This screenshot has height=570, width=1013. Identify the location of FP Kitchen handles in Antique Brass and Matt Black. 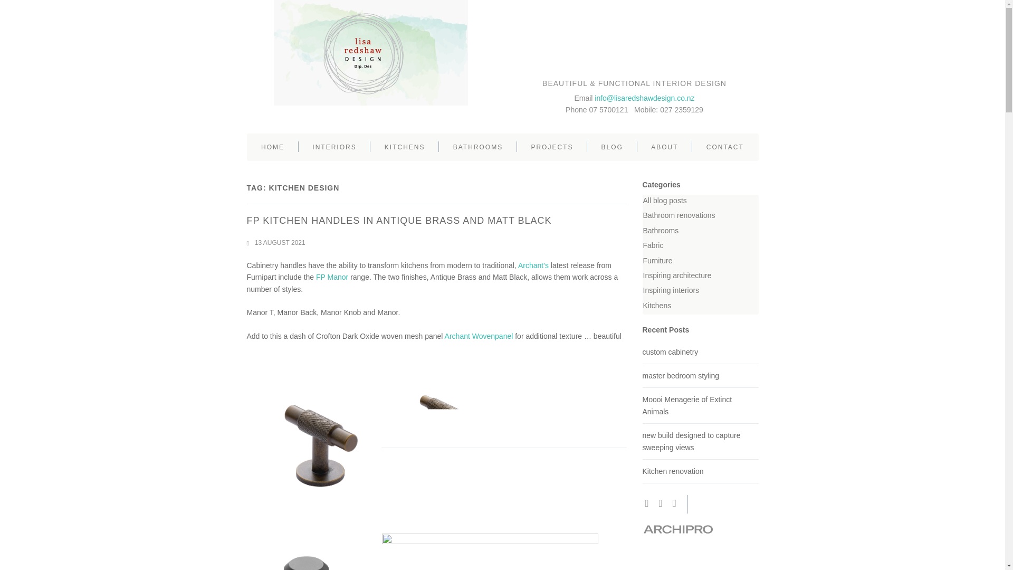
(399, 221).